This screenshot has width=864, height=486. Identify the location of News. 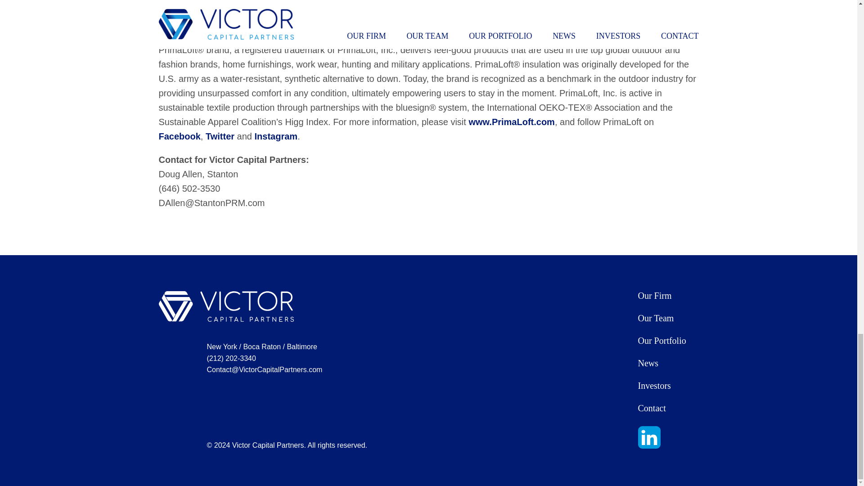
(648, 363).